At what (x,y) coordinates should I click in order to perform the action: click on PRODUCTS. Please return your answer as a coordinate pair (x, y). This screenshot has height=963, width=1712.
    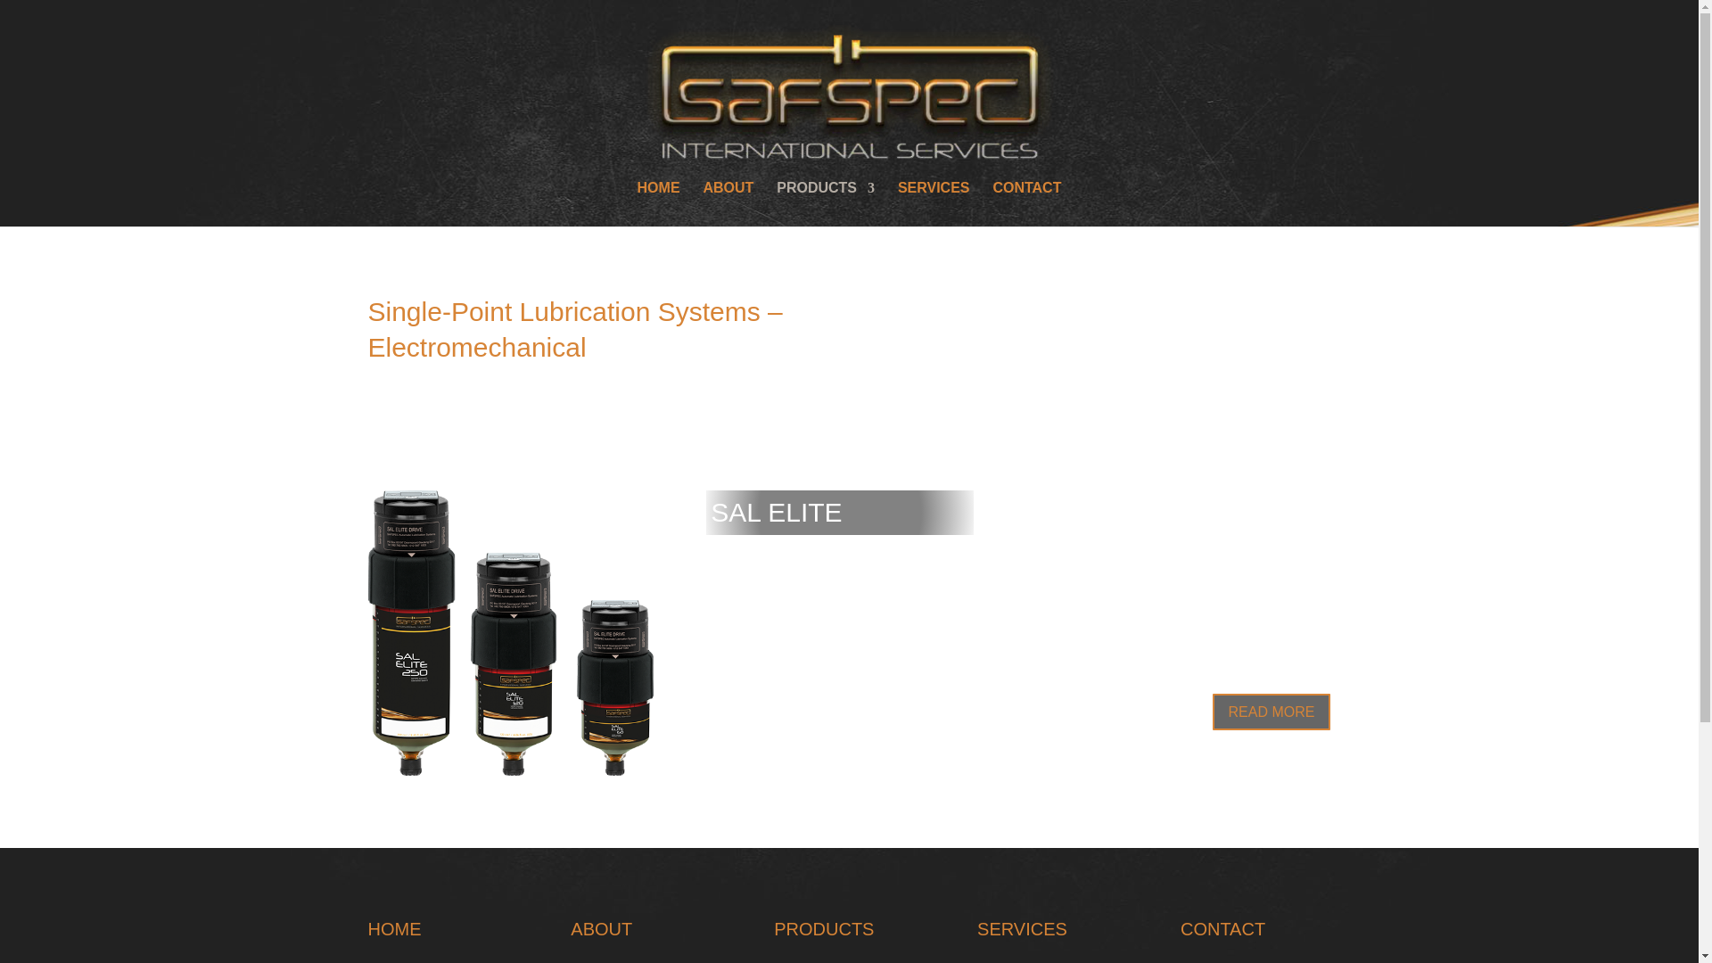
    Looking at the image, I should click on (823, 929).